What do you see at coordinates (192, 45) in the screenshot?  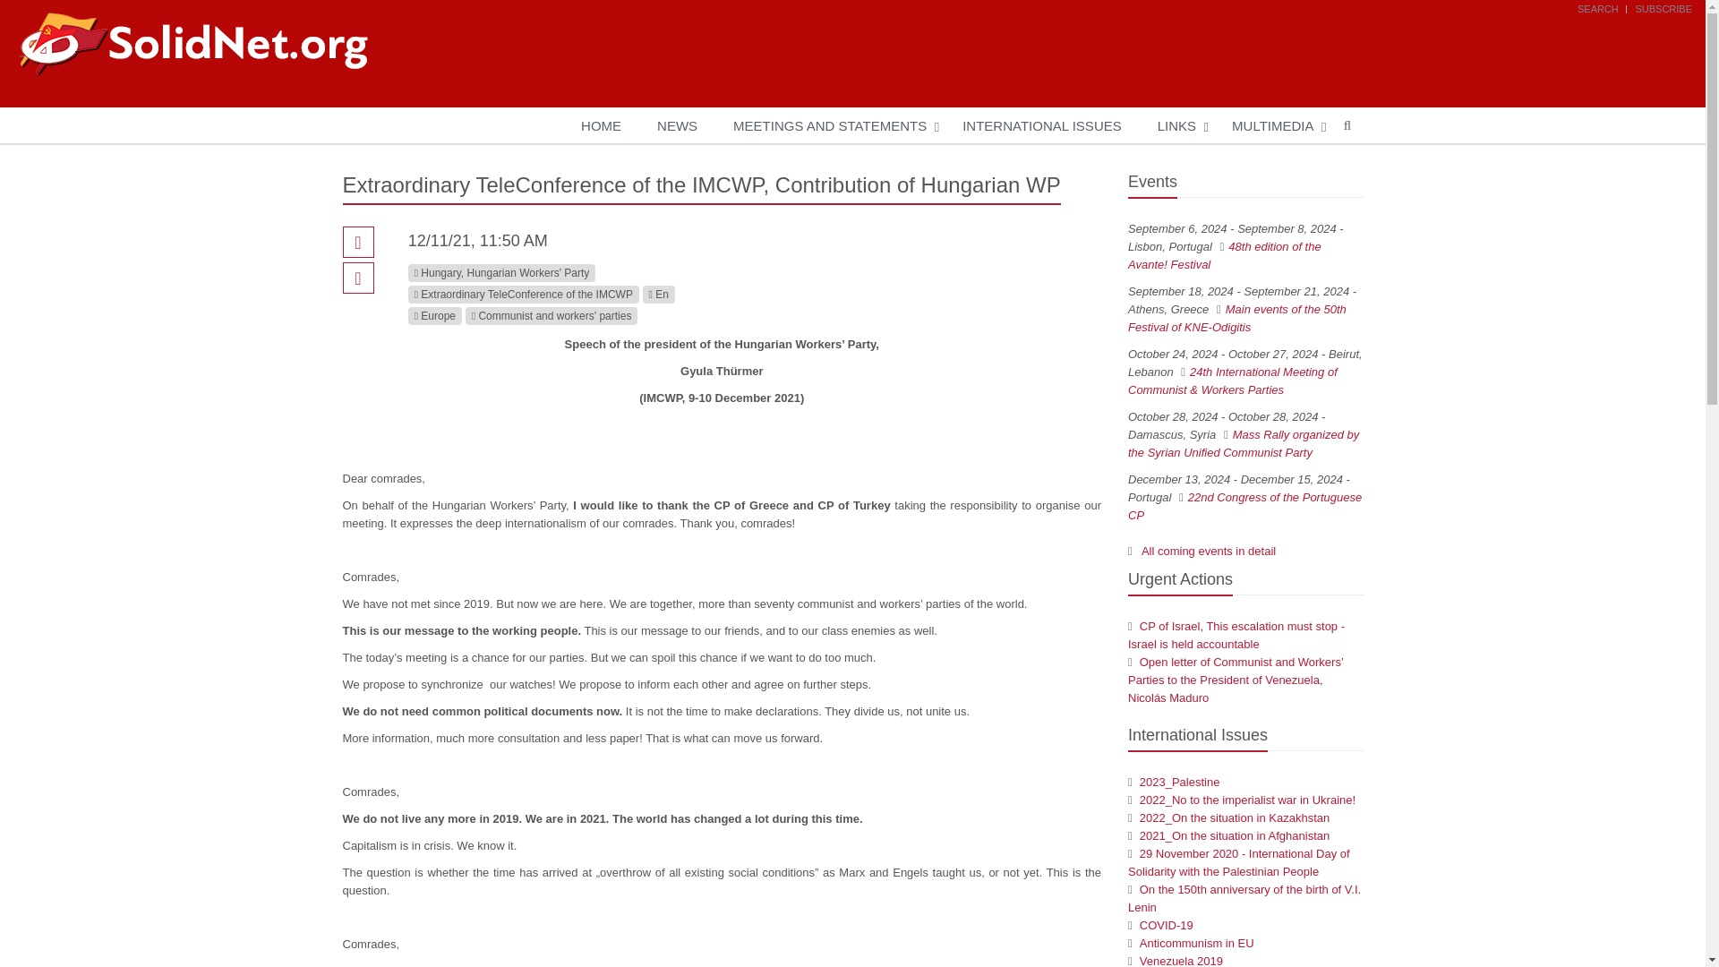 I see `SolidNet` at bounding box center [192, 45].